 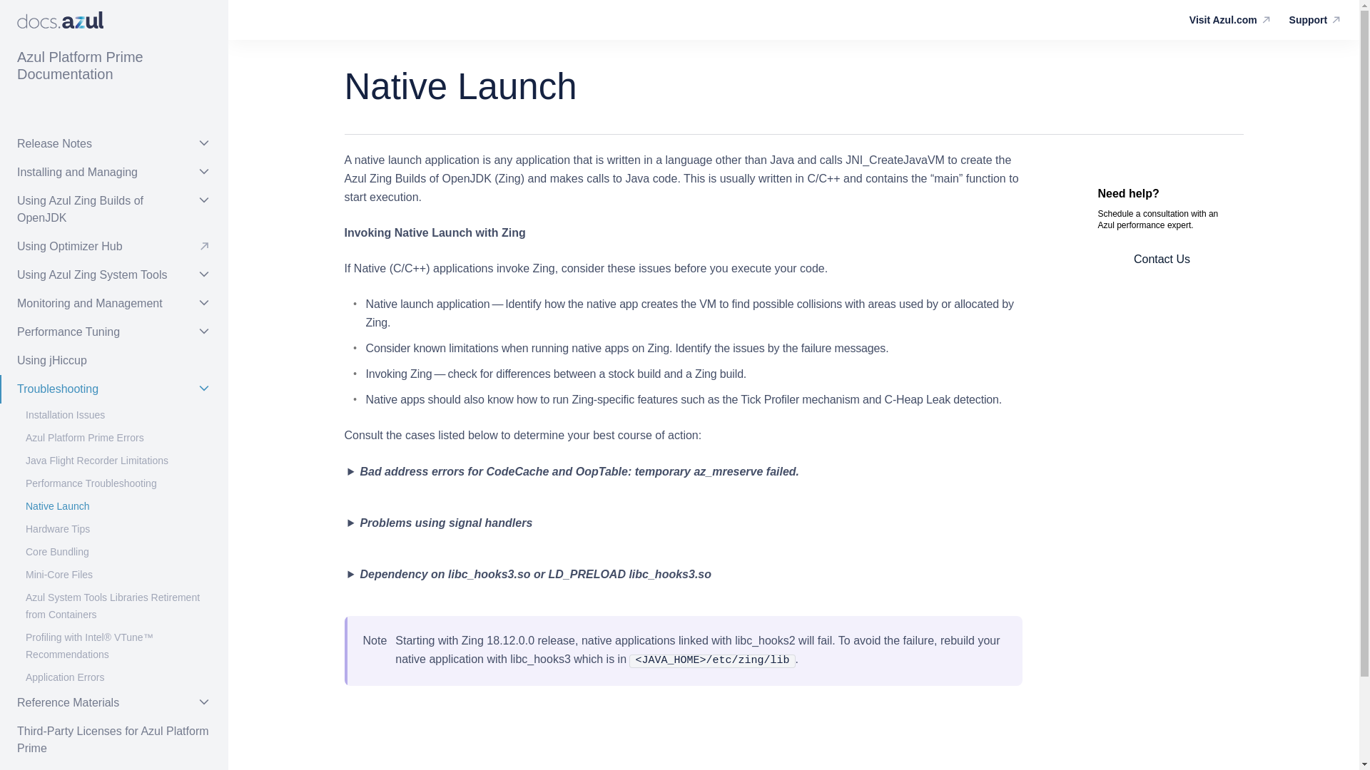 What do you see at coordinates (114, 144) in the screenshot?
I see `Release Notes` at bounding box center [114, 144].